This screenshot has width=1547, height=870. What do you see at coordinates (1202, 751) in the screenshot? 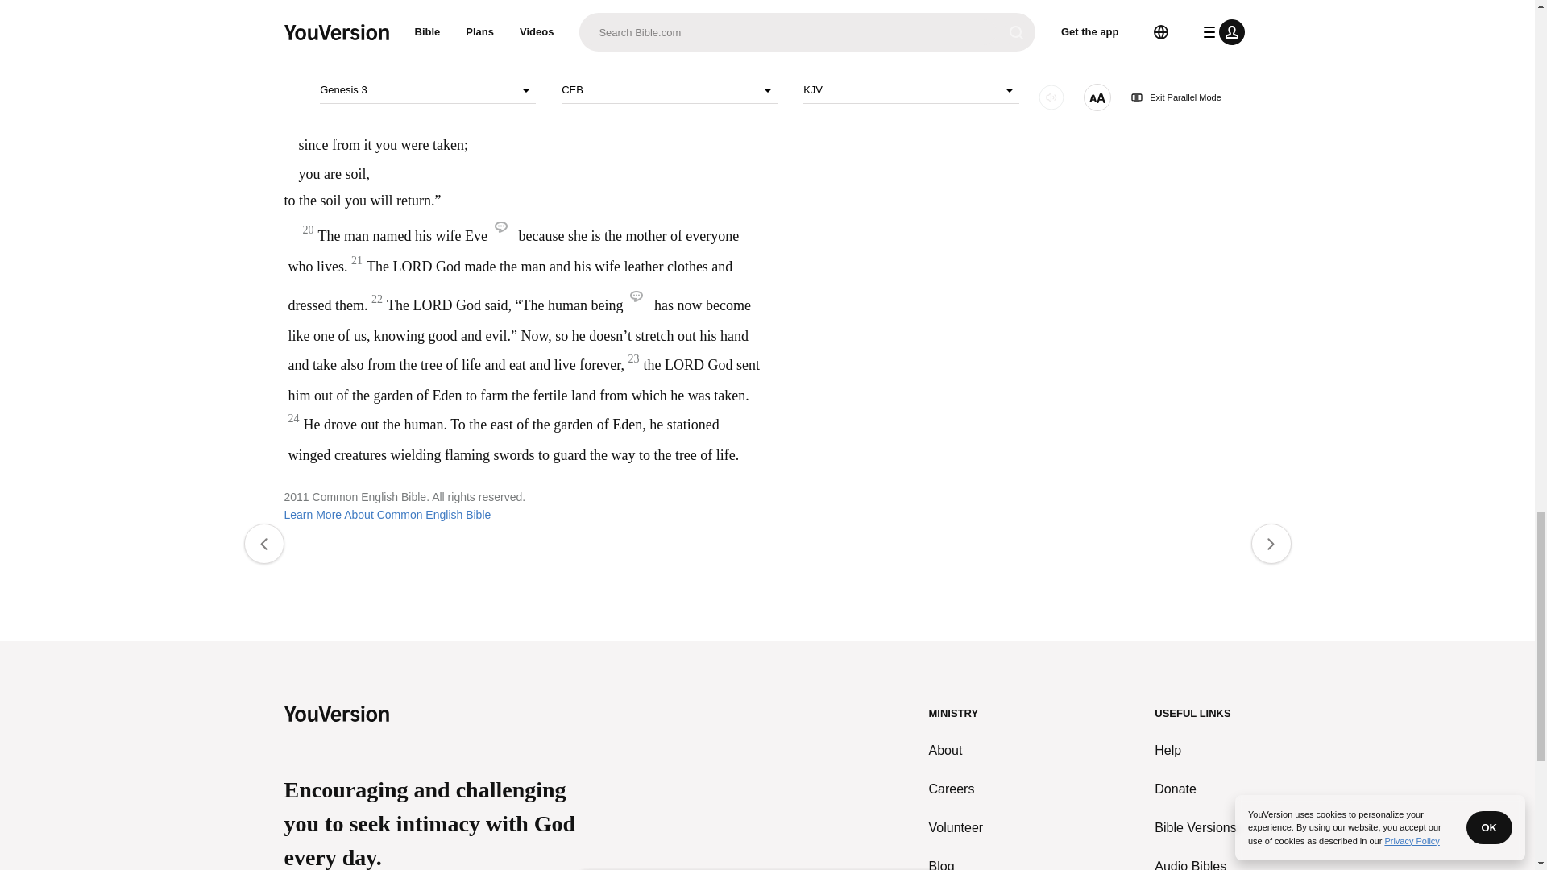
I see `Help` at bounding box center [1202, 751].